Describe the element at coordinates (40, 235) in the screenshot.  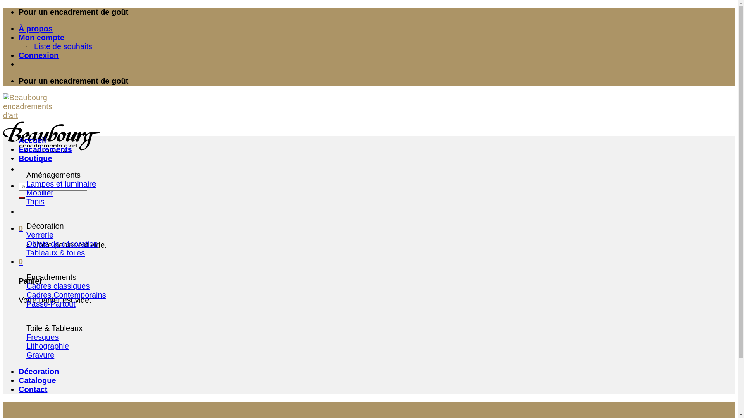
I see `Verrerie` at that location.